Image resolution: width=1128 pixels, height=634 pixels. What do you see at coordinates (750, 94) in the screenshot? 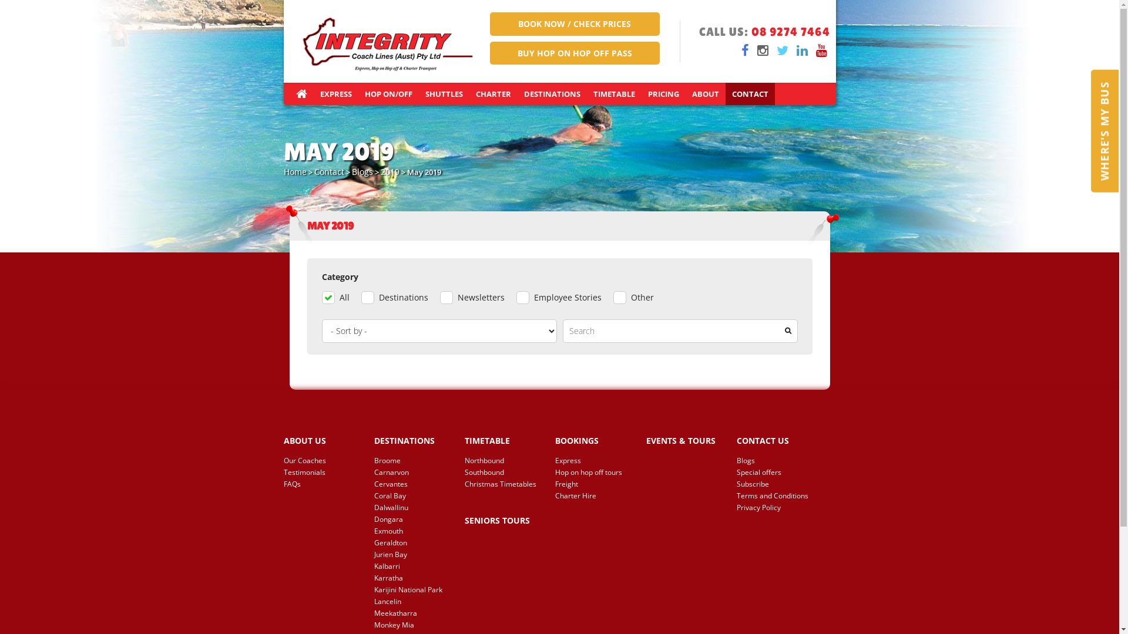
I see `CONTACT` at bounding box center [750, 94].